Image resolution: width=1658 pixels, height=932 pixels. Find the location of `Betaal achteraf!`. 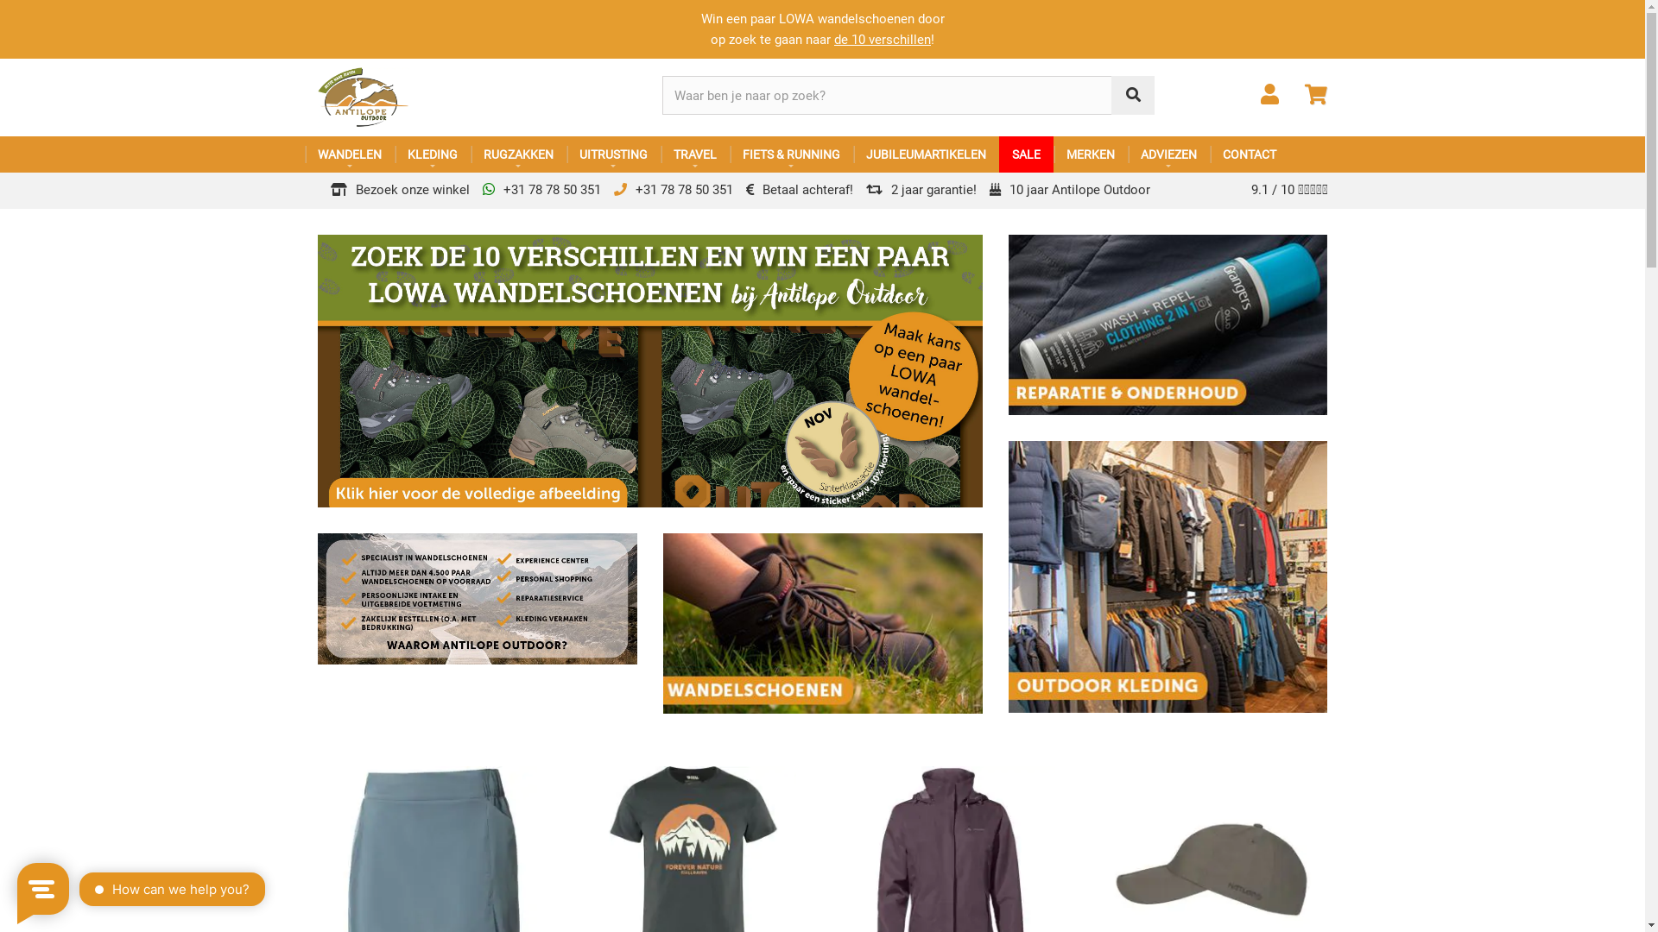

Betaal achteraf! is located at coordinates (800, 190).